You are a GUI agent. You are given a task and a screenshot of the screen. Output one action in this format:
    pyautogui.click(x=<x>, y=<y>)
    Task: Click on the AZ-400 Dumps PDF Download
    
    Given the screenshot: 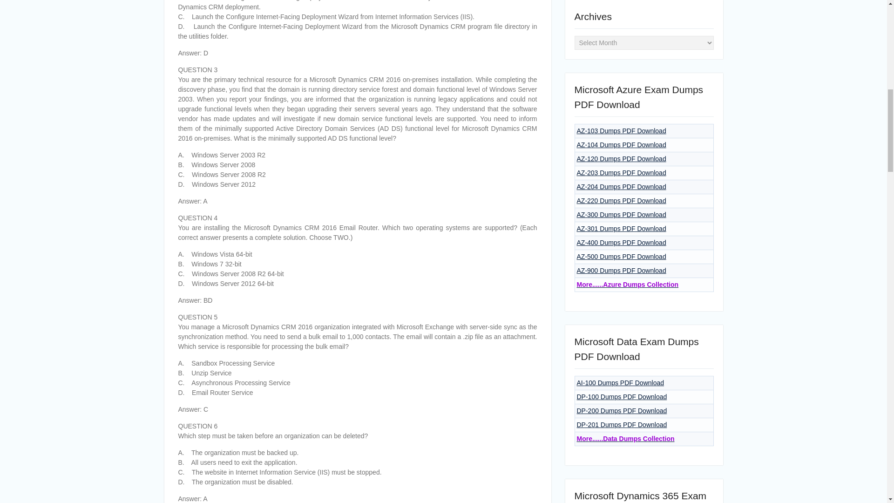 What is the action you would take?
    pyautogui.click(x=621, y=243)
    